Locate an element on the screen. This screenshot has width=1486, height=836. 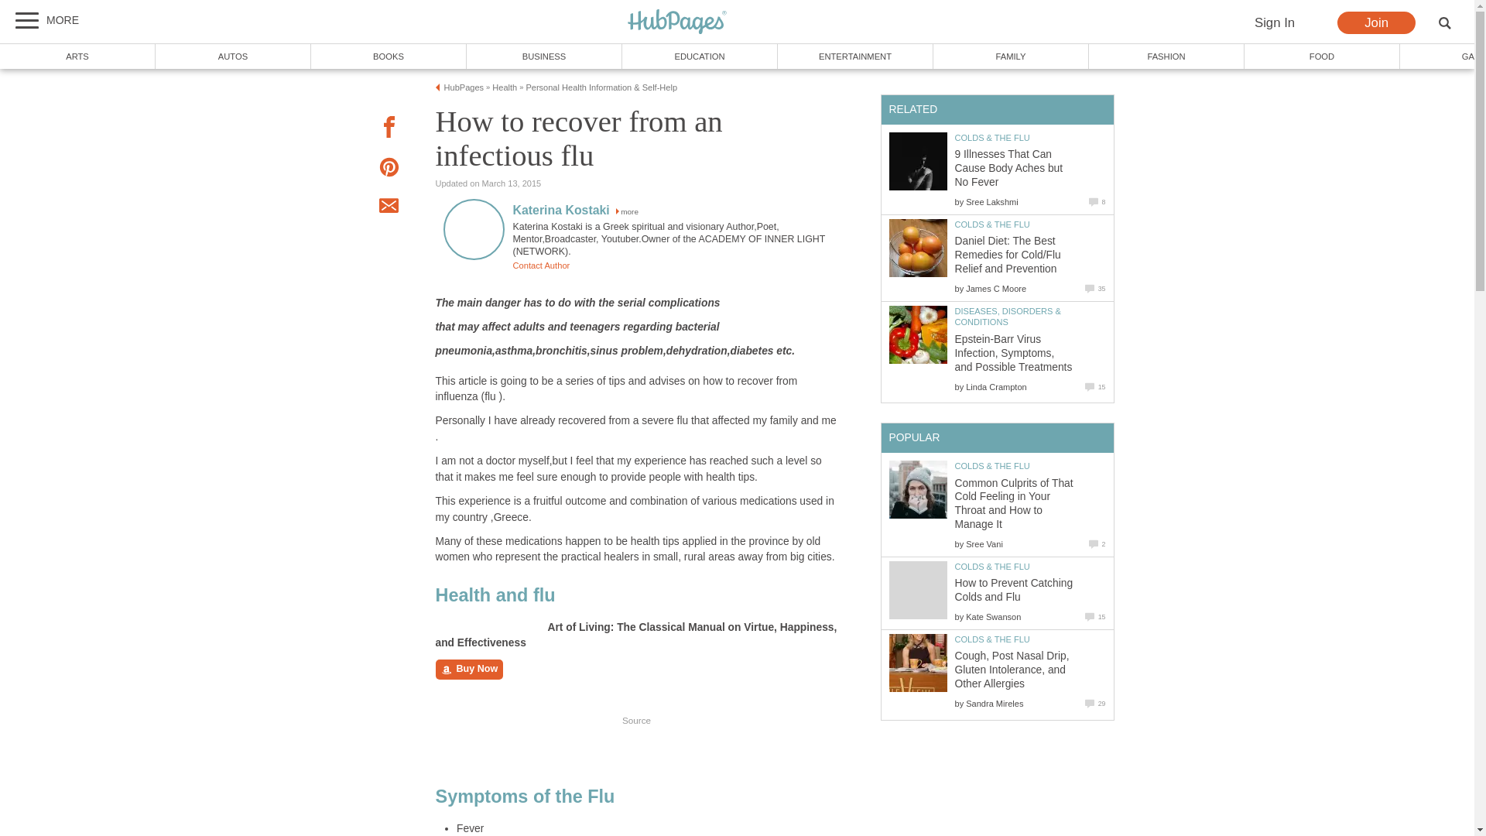
FOOD is located at coordinates (1322, 56).